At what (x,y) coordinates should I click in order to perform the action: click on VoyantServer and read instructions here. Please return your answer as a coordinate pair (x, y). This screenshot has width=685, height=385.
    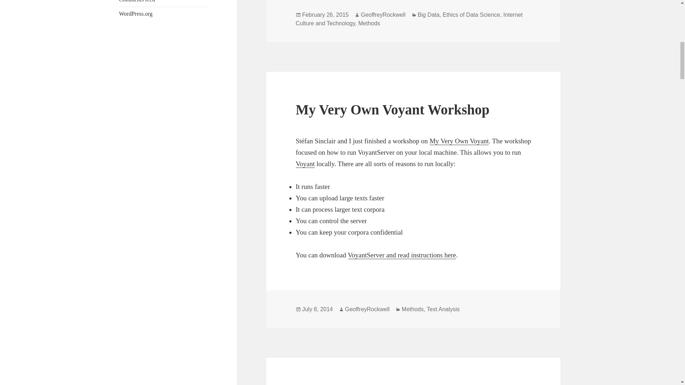
    Looking at the image, I should click on (402, 255).